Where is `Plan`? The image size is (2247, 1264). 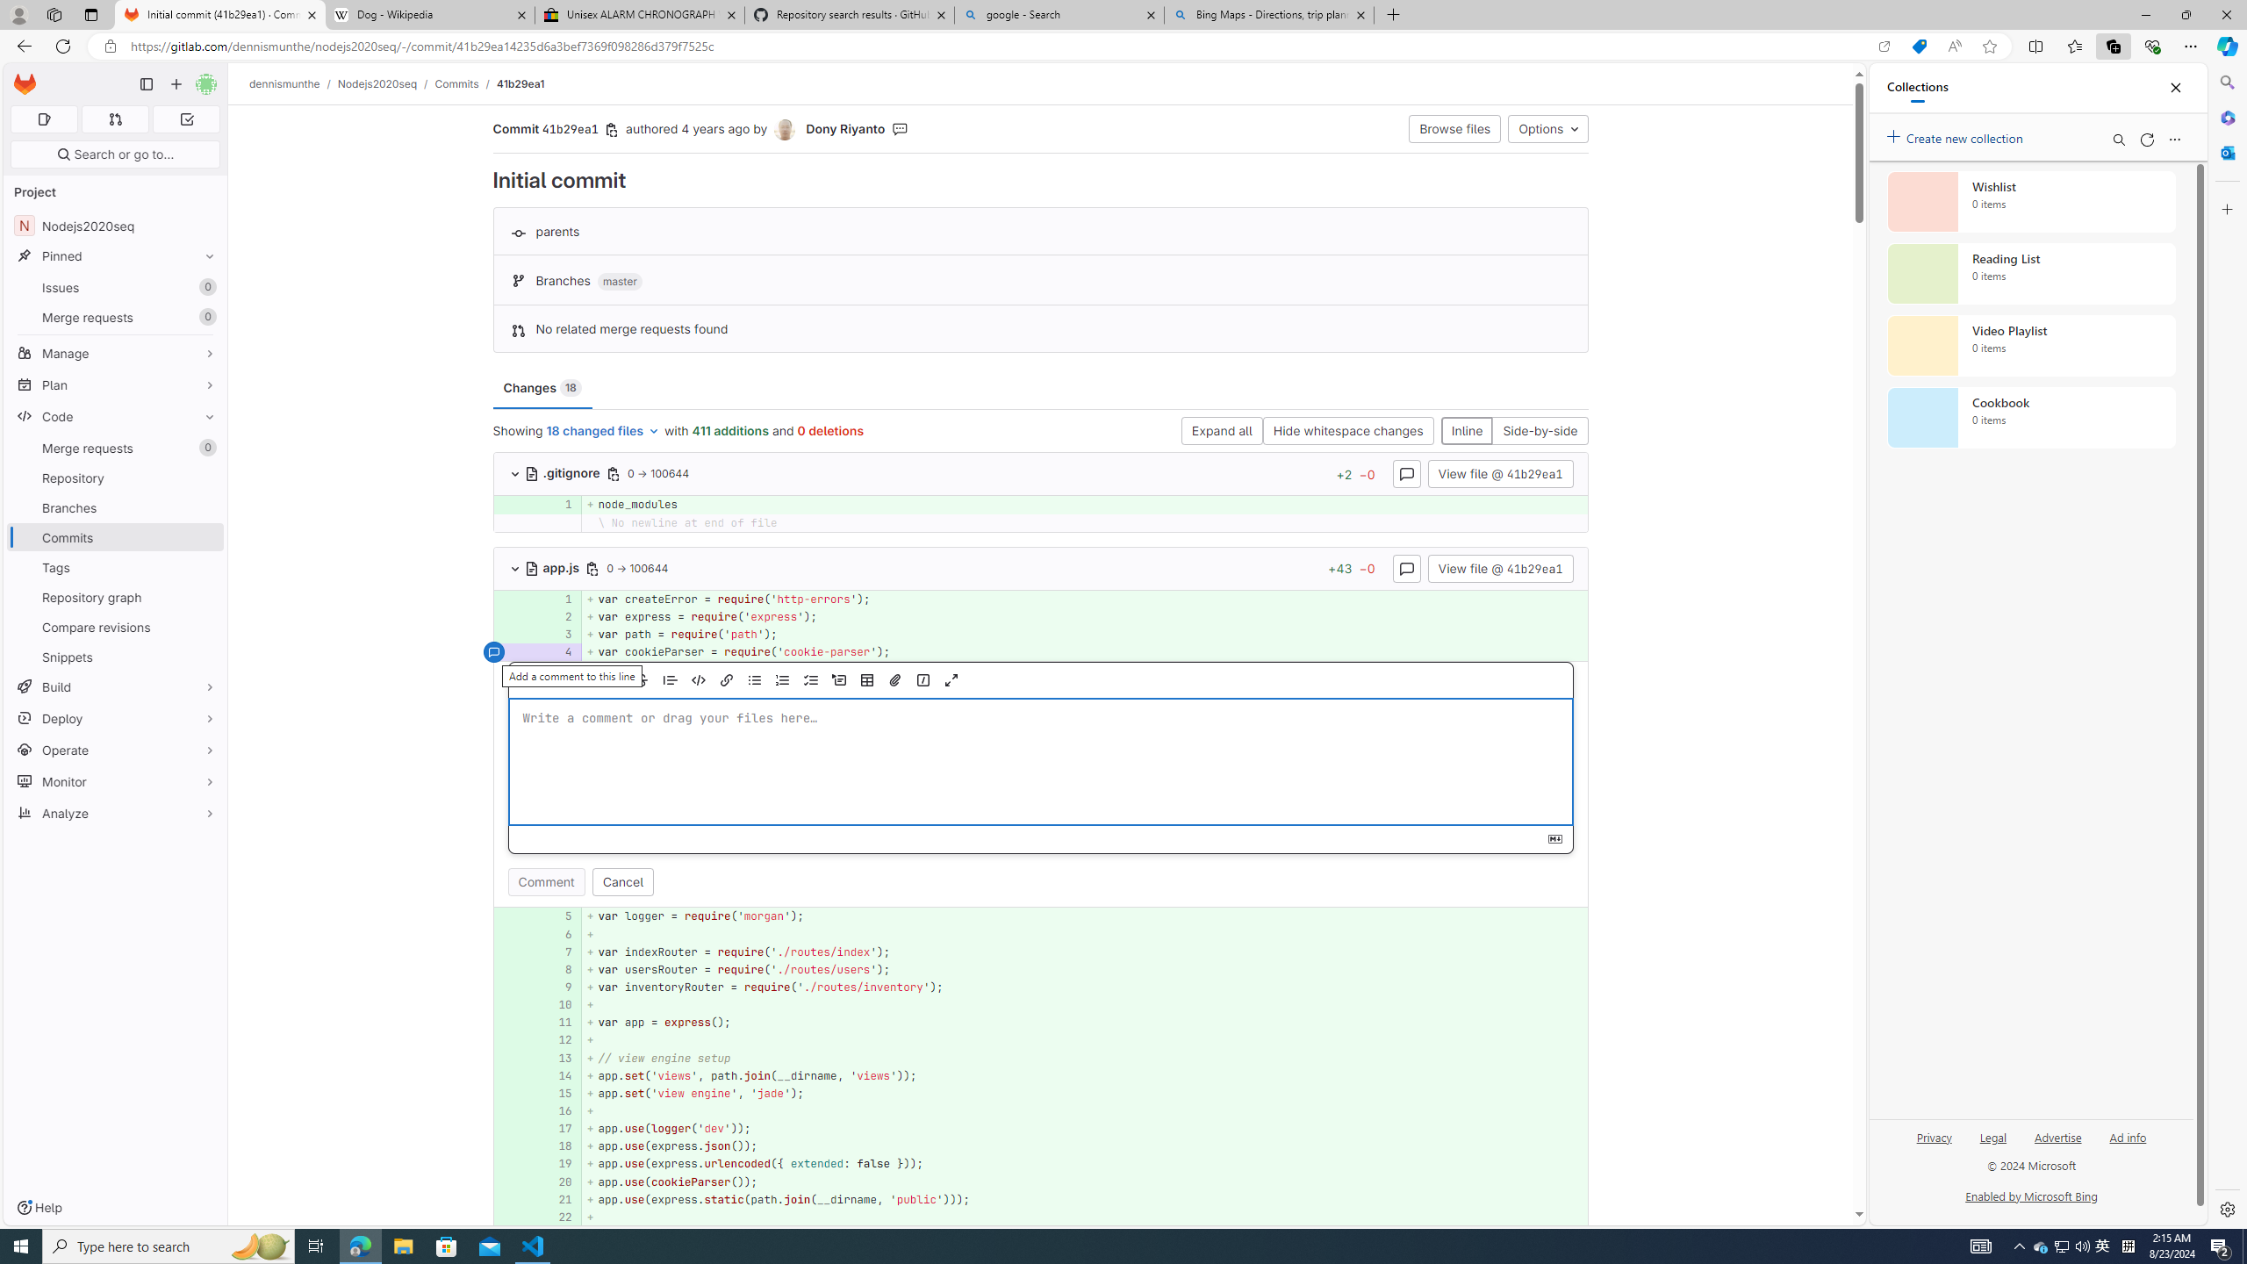 Plan is located at coordinates (116, 384).